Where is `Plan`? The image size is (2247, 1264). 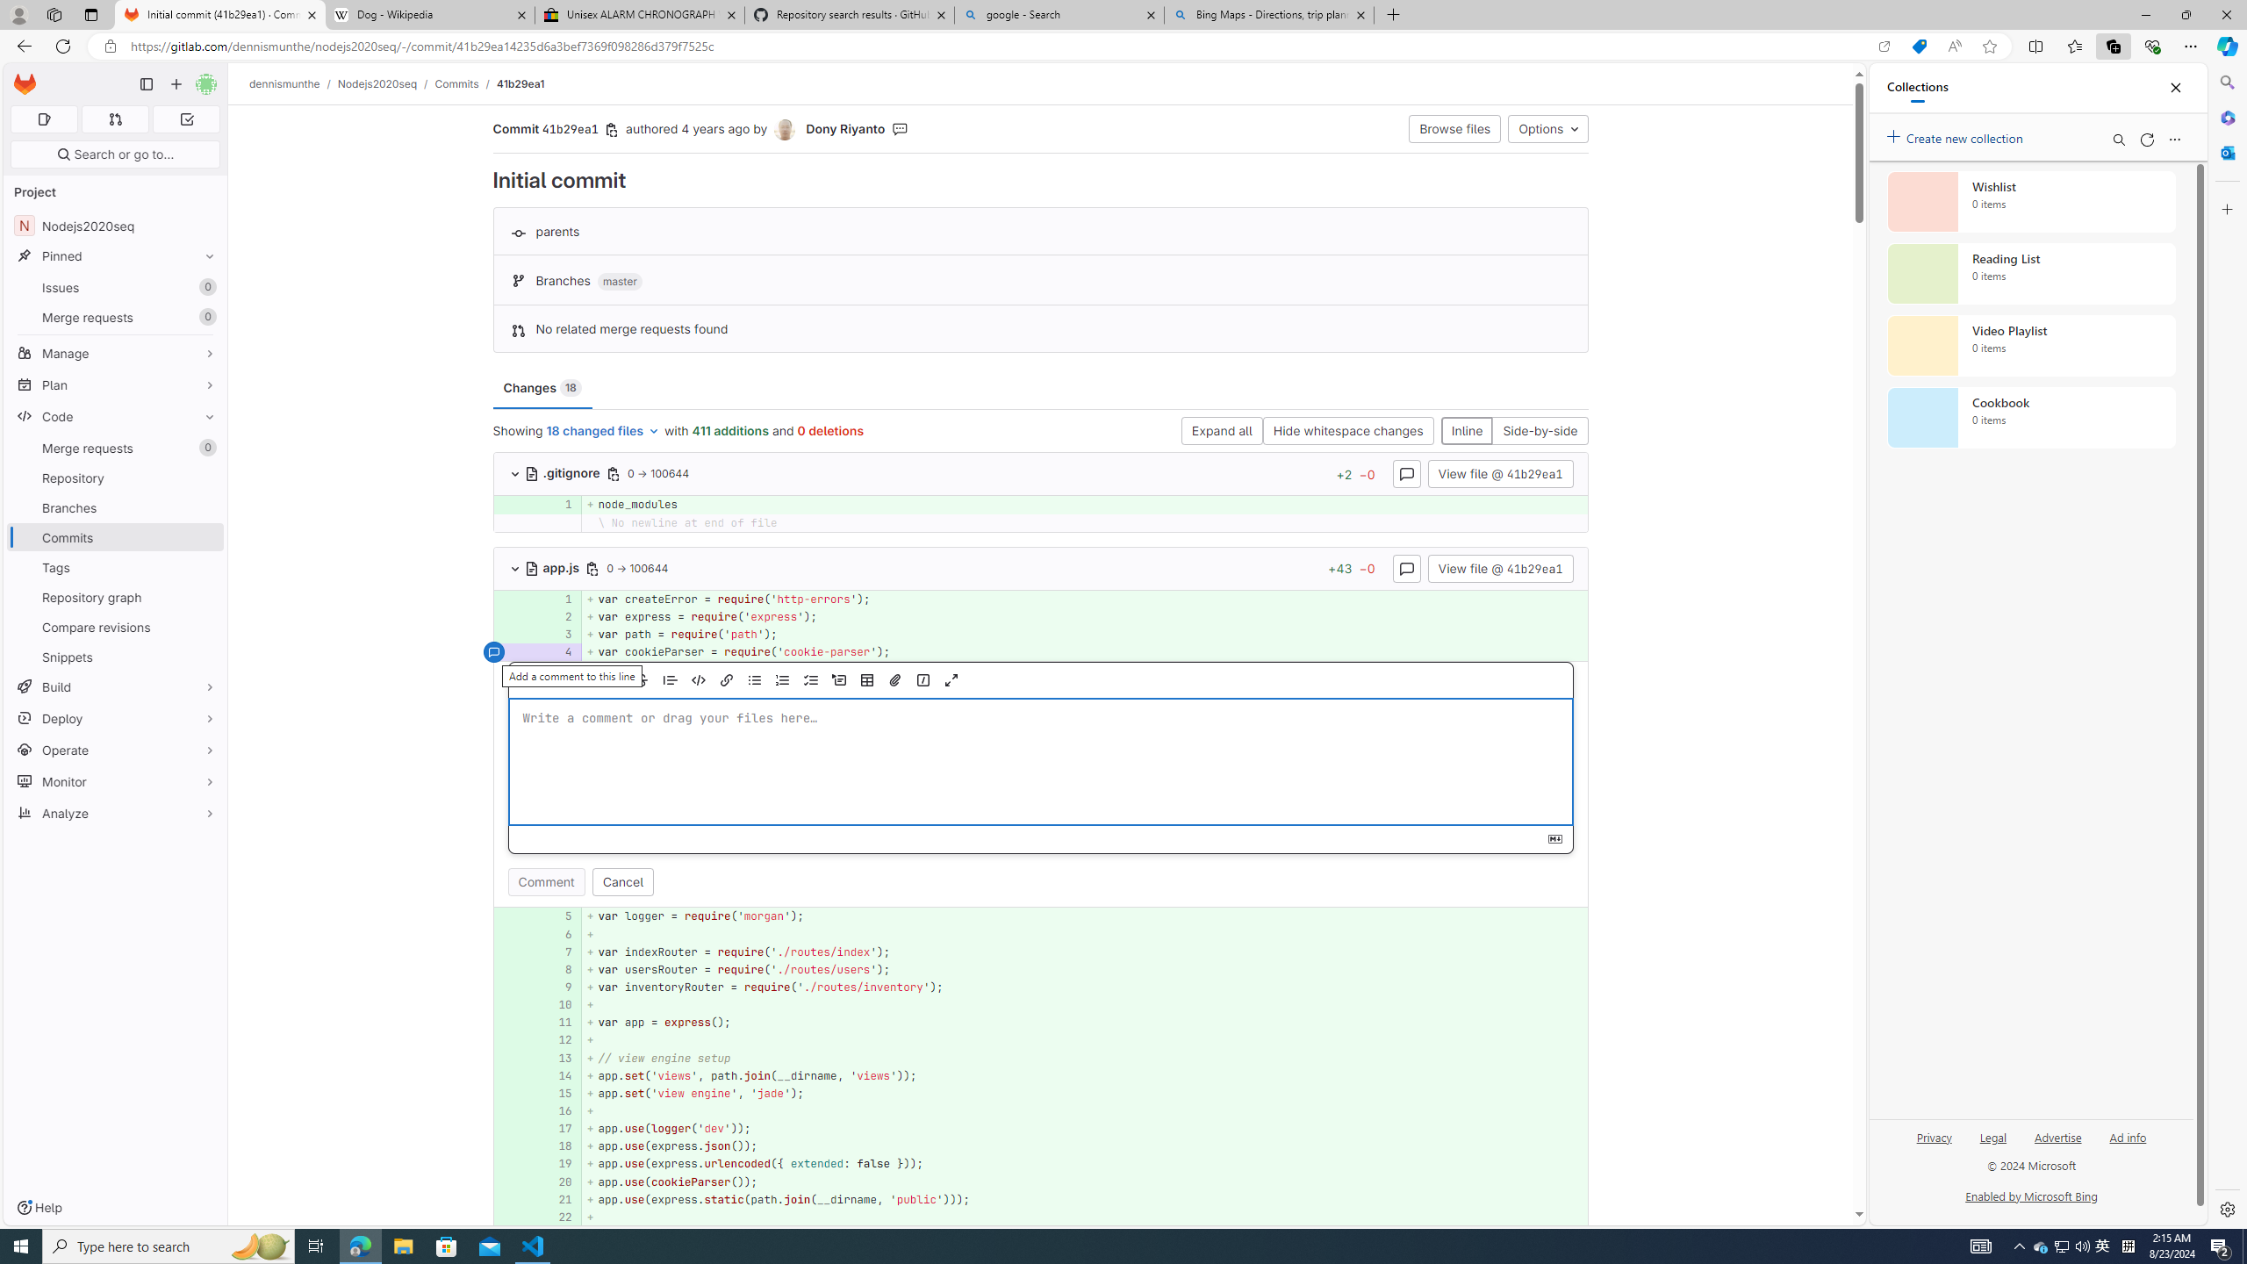 Plan is located at coordinates (116, 384).